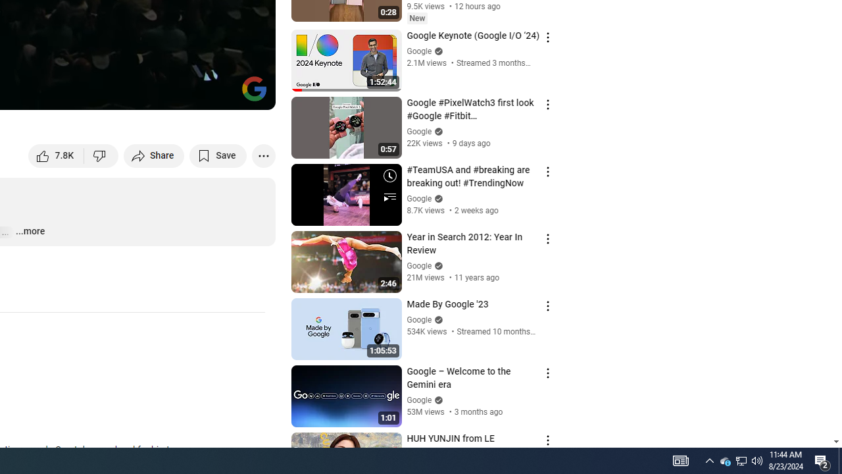 The height and width of the screenshot is (474, 842). What do you see at coordinates (547, 440) in the screenshot?
I see `Action menu` at bounding box center [547, 440].